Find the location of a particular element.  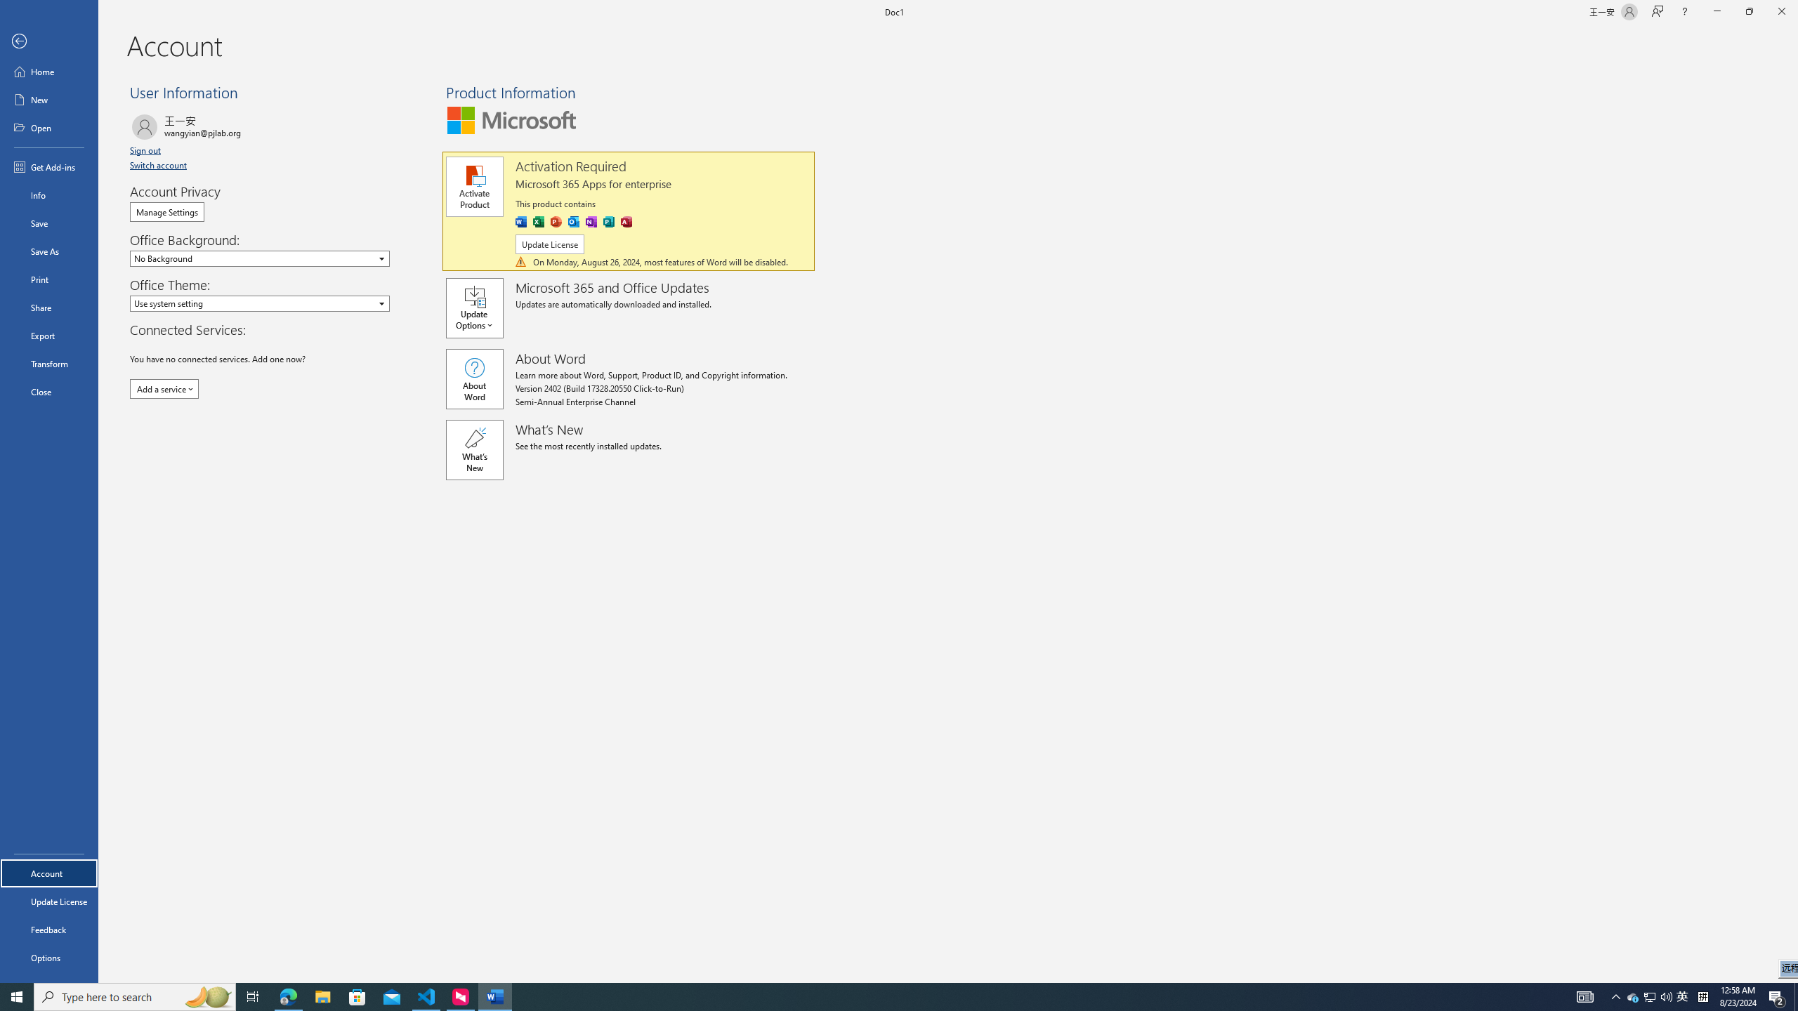

Office Theme is located at coordinates (260, 303).